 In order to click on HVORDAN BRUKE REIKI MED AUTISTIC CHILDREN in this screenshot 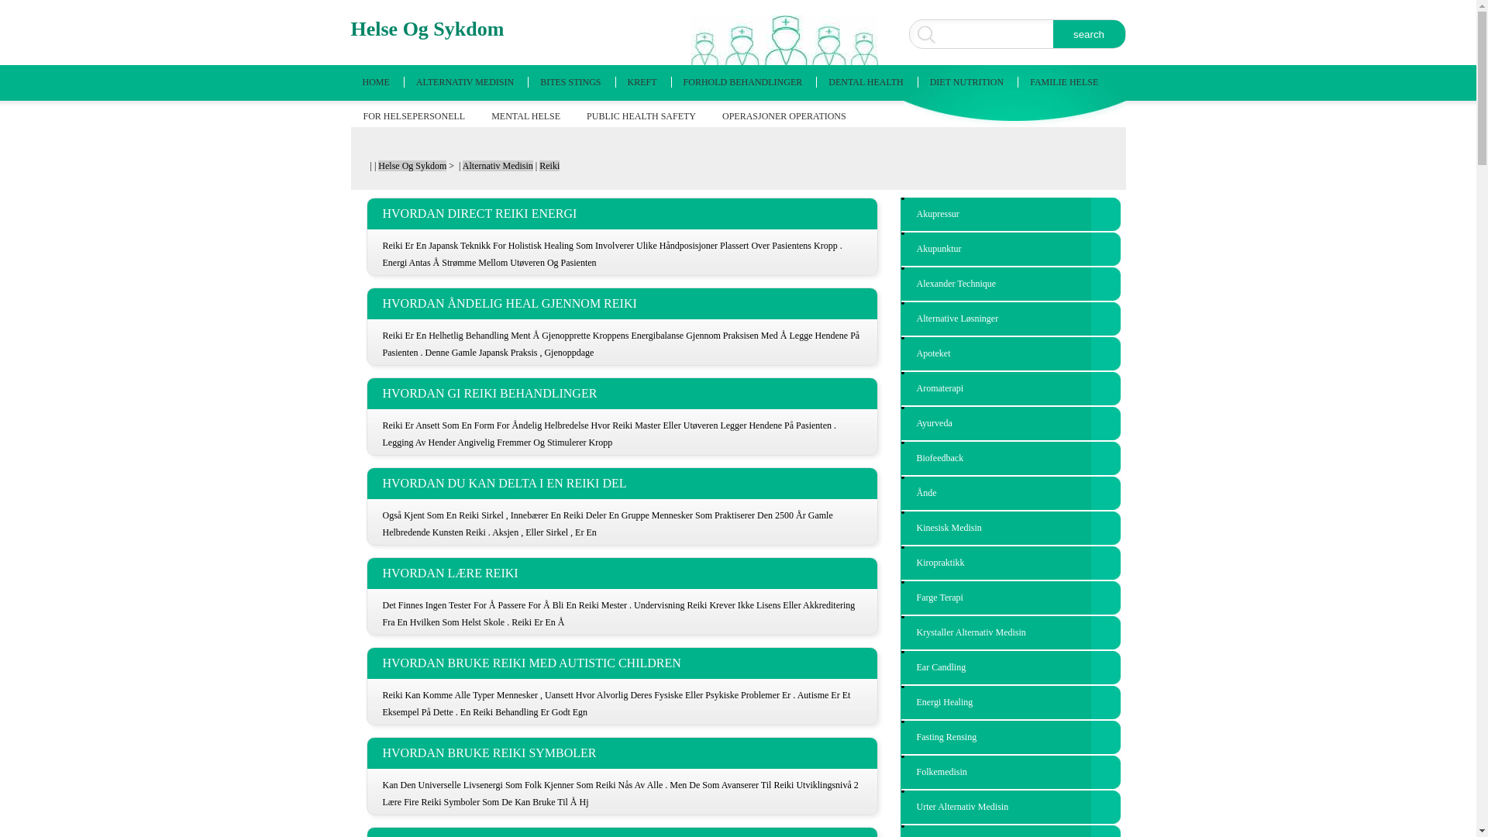, I will do `click(622, 663)`.